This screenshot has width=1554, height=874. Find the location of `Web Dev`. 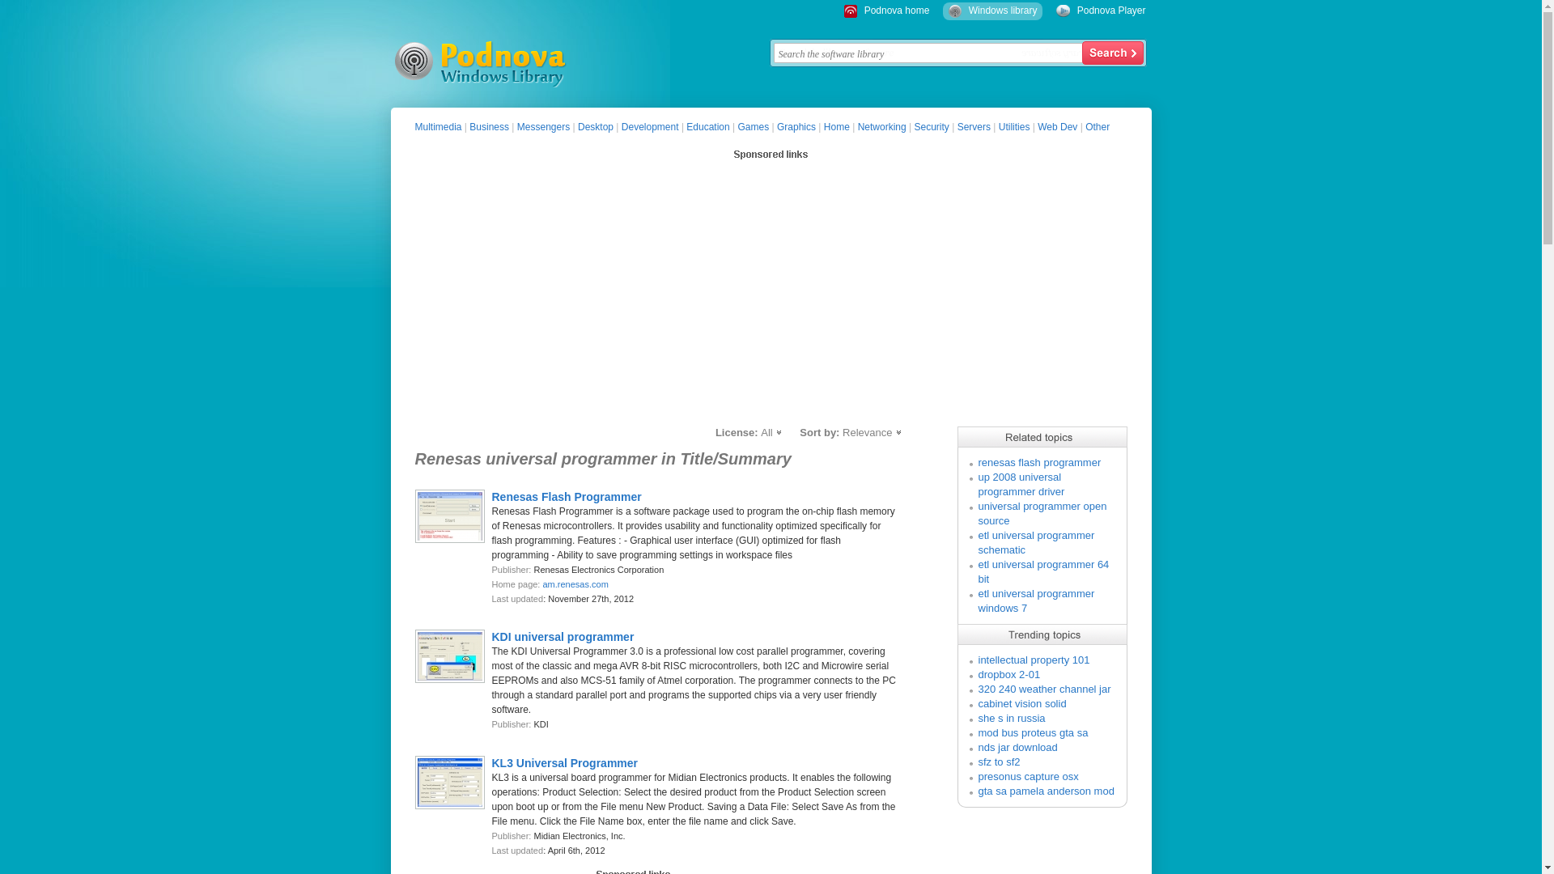

Web Dev is located at coordinates (1057, 127).